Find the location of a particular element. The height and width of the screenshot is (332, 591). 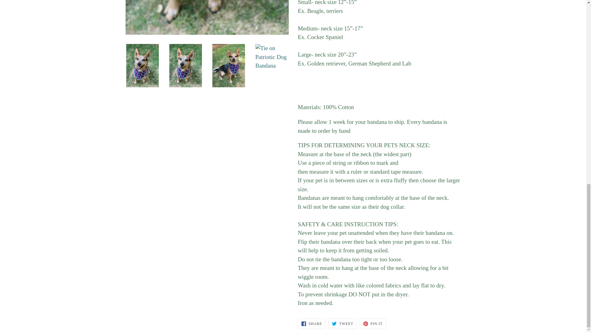

Tweet on Twitter is located at coordinates (342, 323).